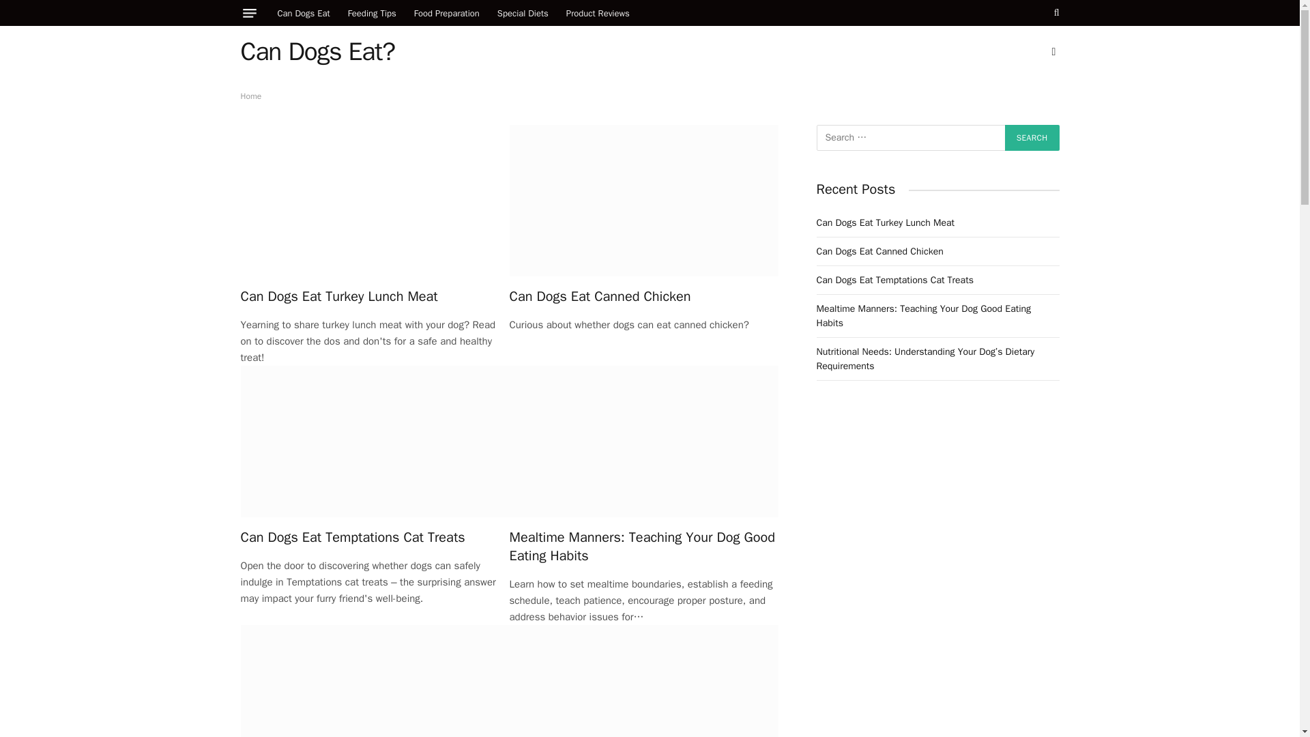 This screenshot has height=737, width=1310. Describe the element at coordinates (374, 296) in the screenshot. I see `Can Dogs Eat Turkey Lunch Meat` at that location.